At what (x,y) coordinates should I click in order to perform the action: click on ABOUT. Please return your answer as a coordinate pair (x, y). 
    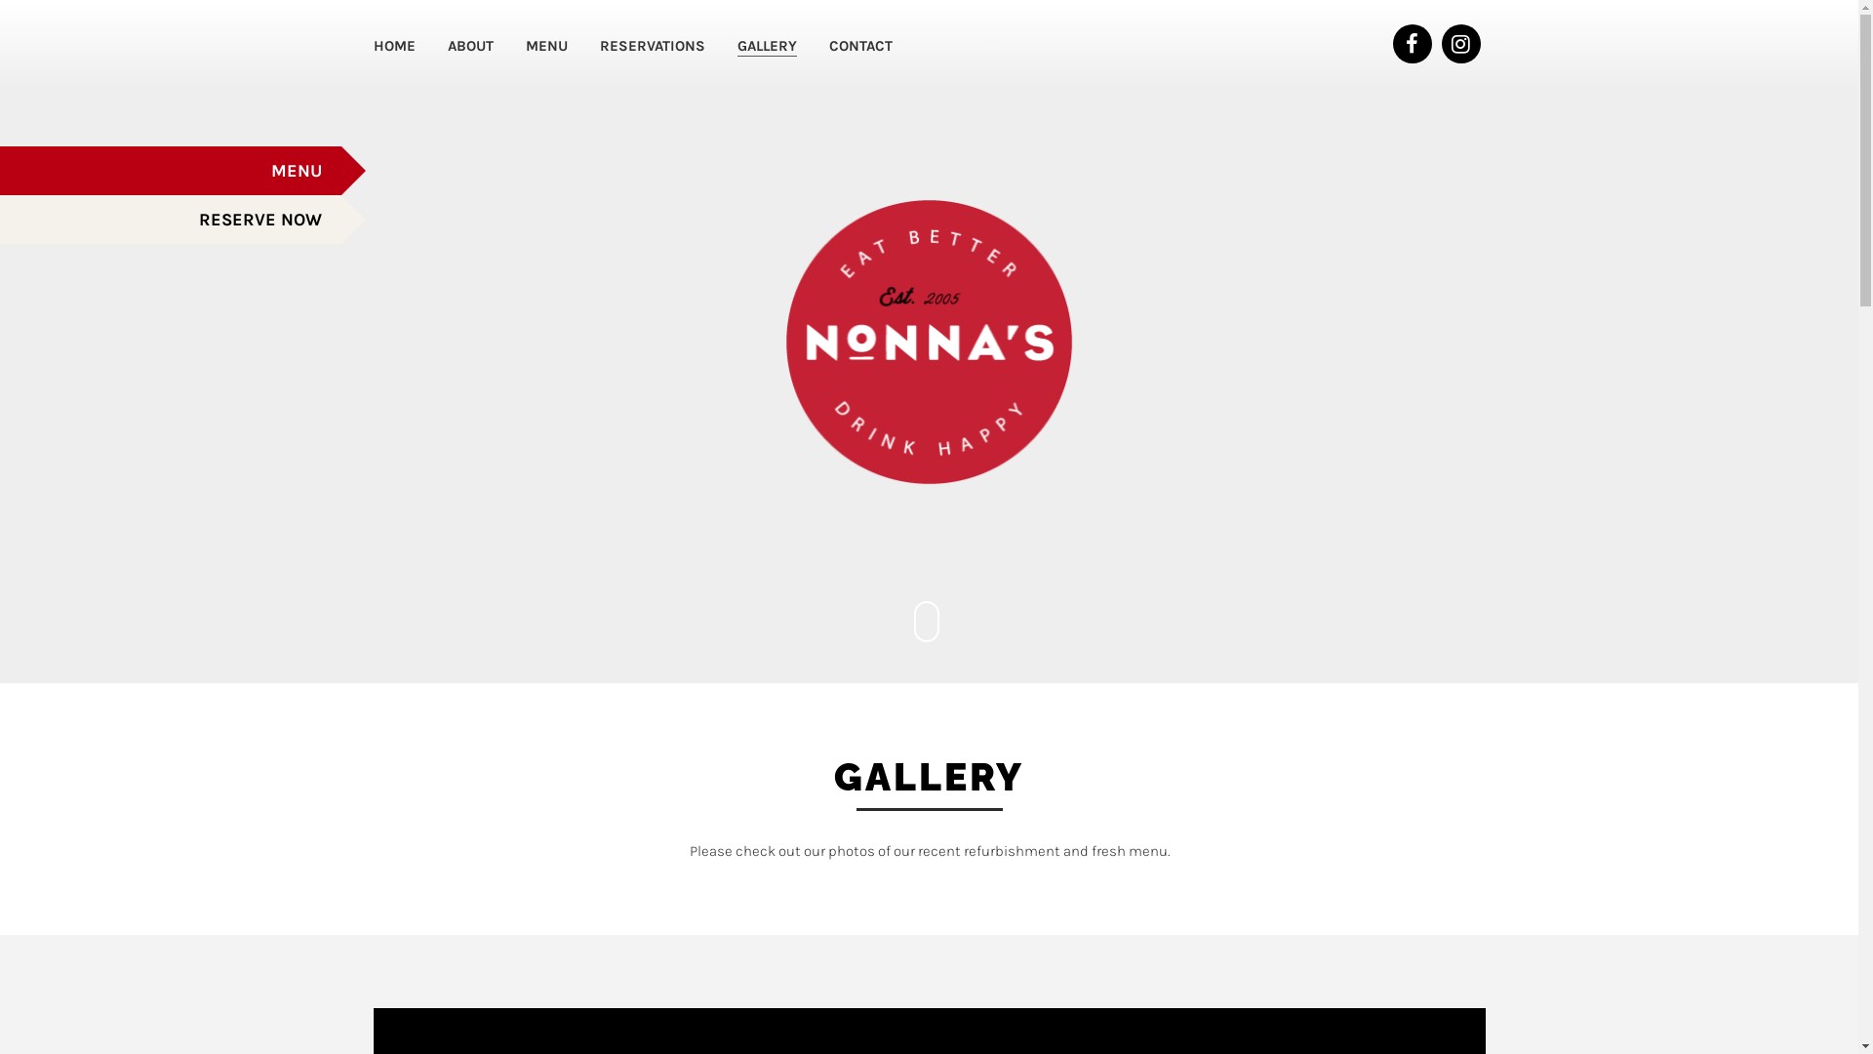
    Looking at the image, I should click on (469, 47).